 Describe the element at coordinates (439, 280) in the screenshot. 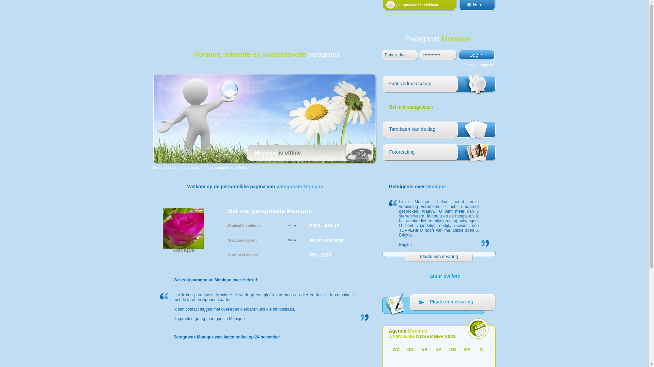

I see `Stuur uw foto` at that location.